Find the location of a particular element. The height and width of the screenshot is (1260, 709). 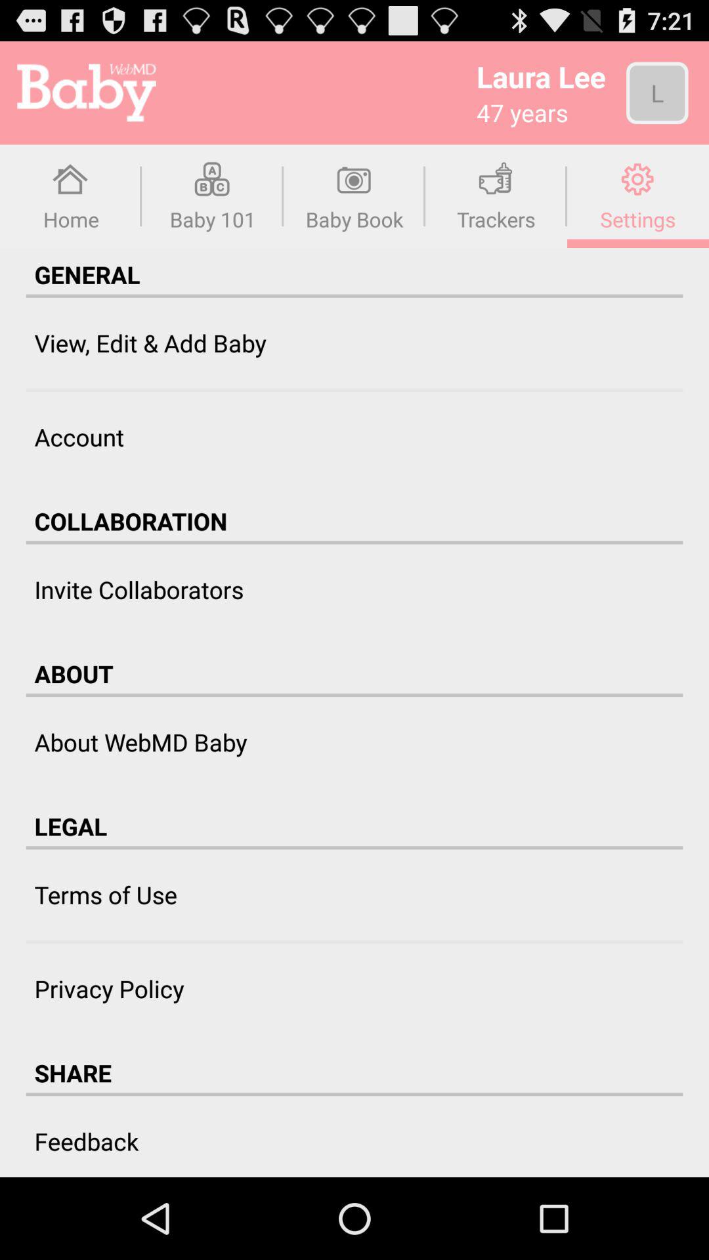

click the item below view edit add item is located at coordinates (354, 390).